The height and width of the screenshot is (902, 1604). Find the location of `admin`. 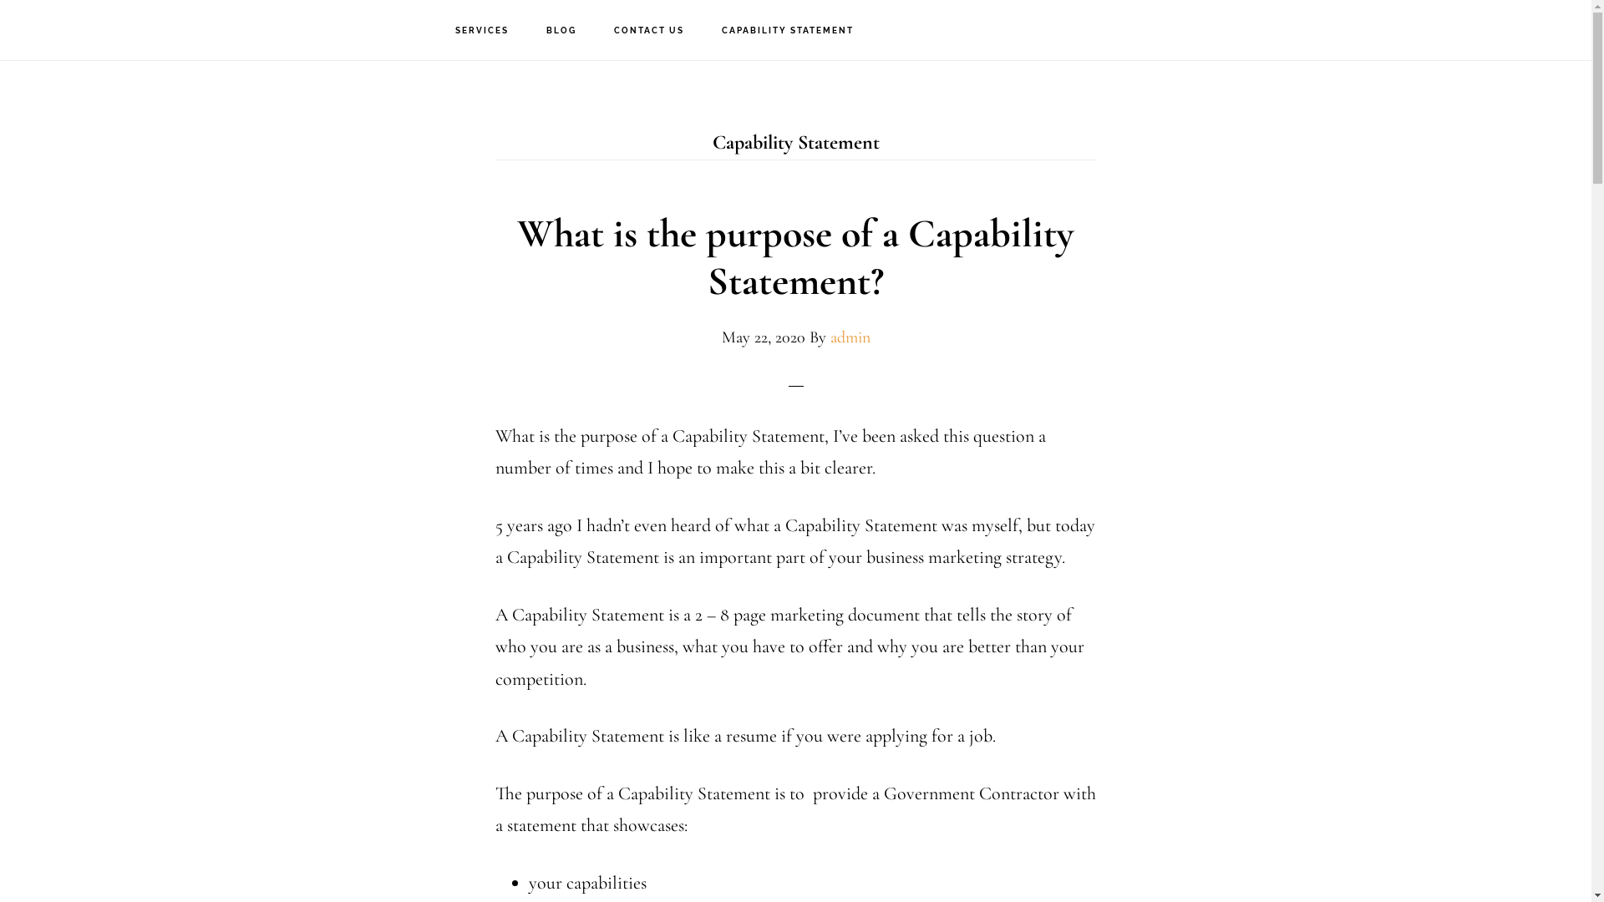

admin is located at coordinates (850, 337).